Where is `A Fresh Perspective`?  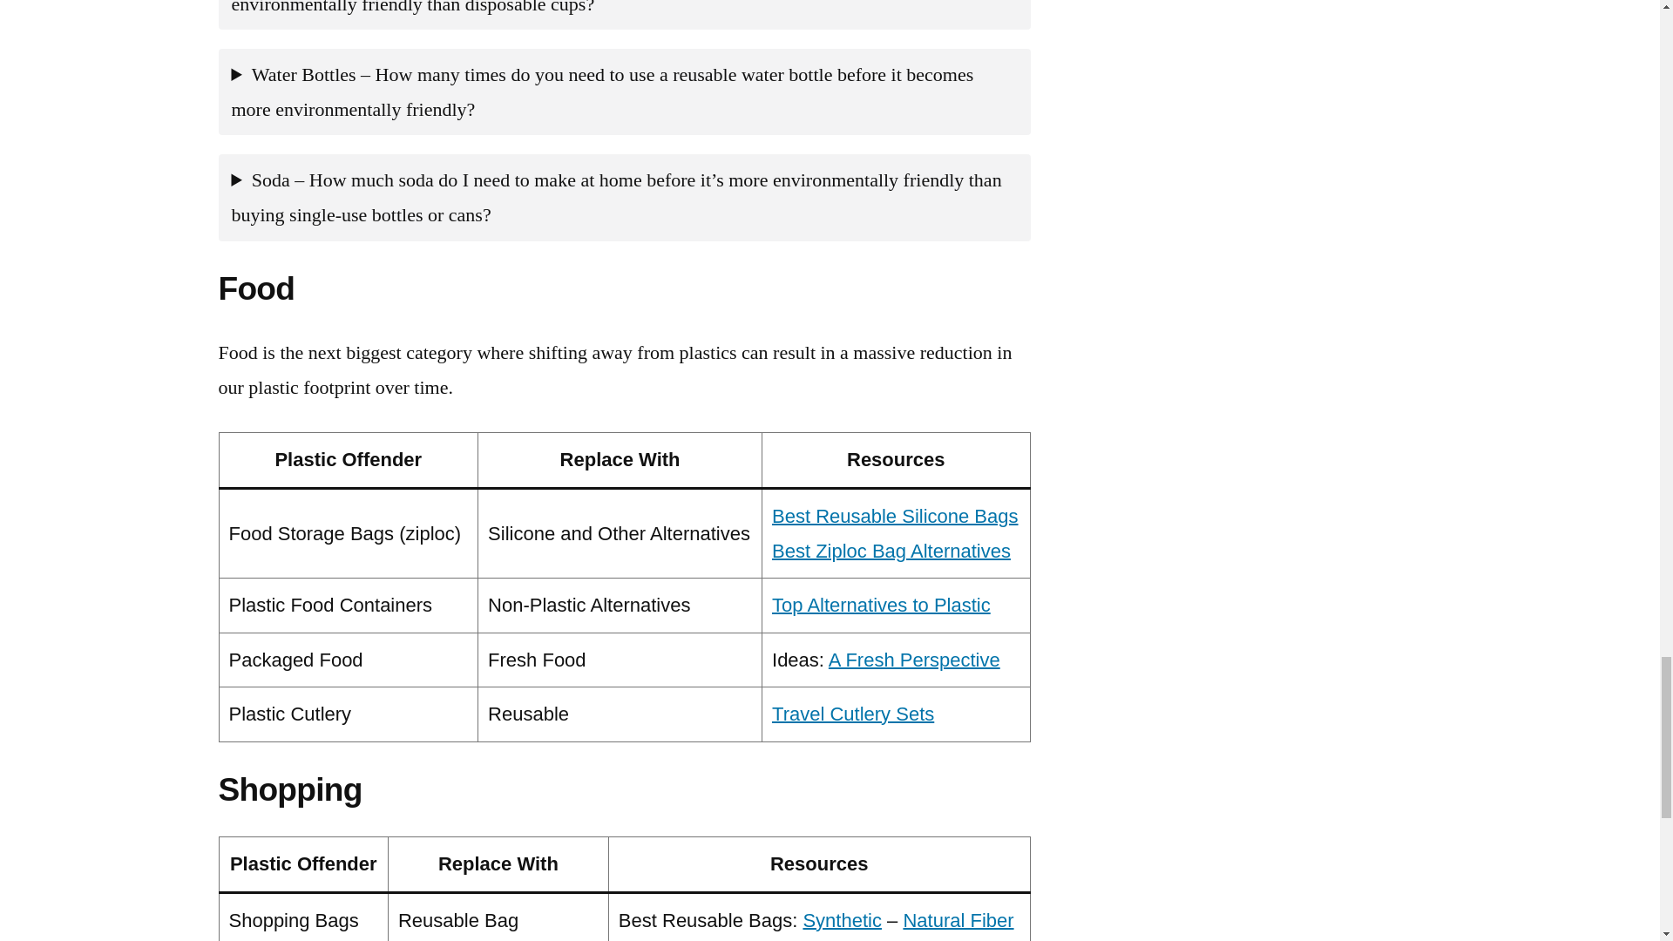
A Fresh Perspective is located at coordinates (914, 660).